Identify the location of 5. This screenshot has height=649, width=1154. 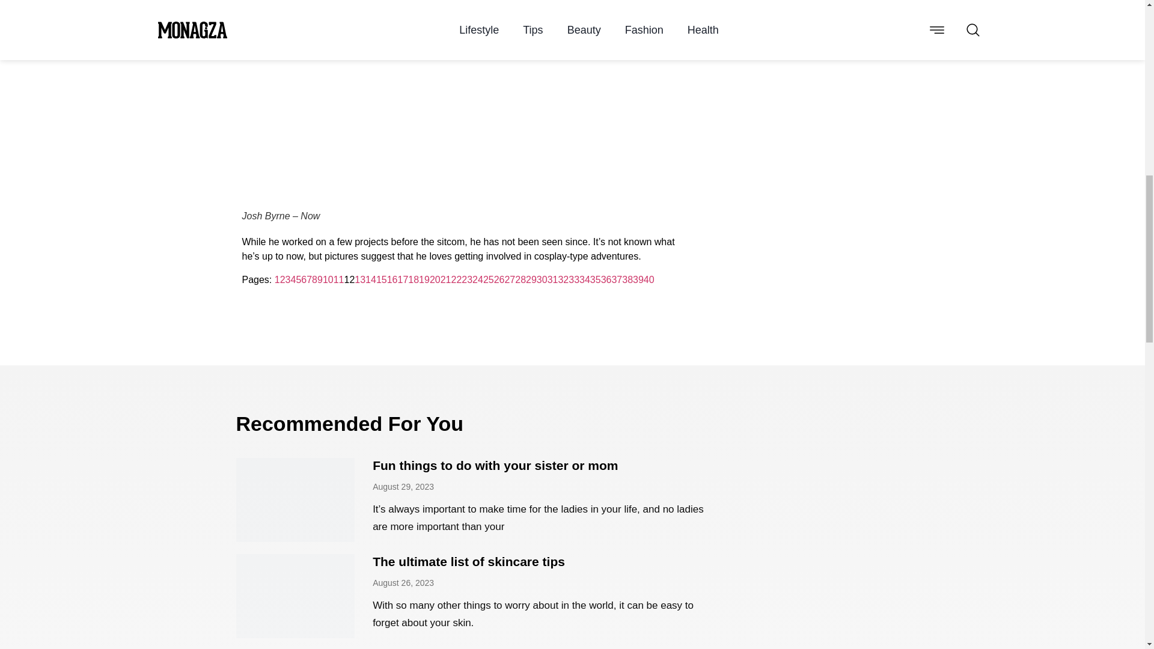
(298, 279).